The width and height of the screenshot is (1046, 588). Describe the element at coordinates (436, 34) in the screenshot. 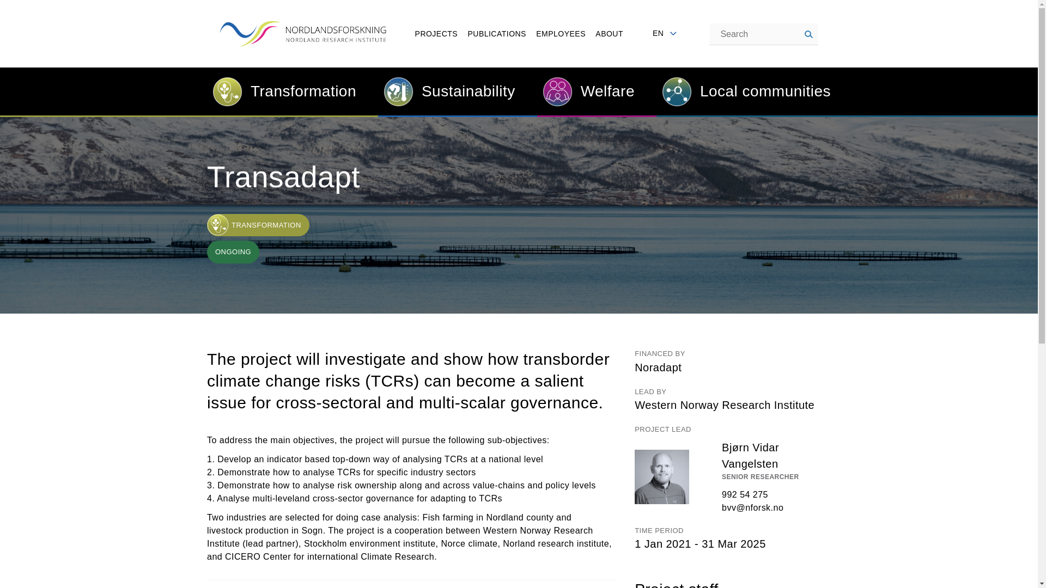

I see `PROJECTS` at that location.